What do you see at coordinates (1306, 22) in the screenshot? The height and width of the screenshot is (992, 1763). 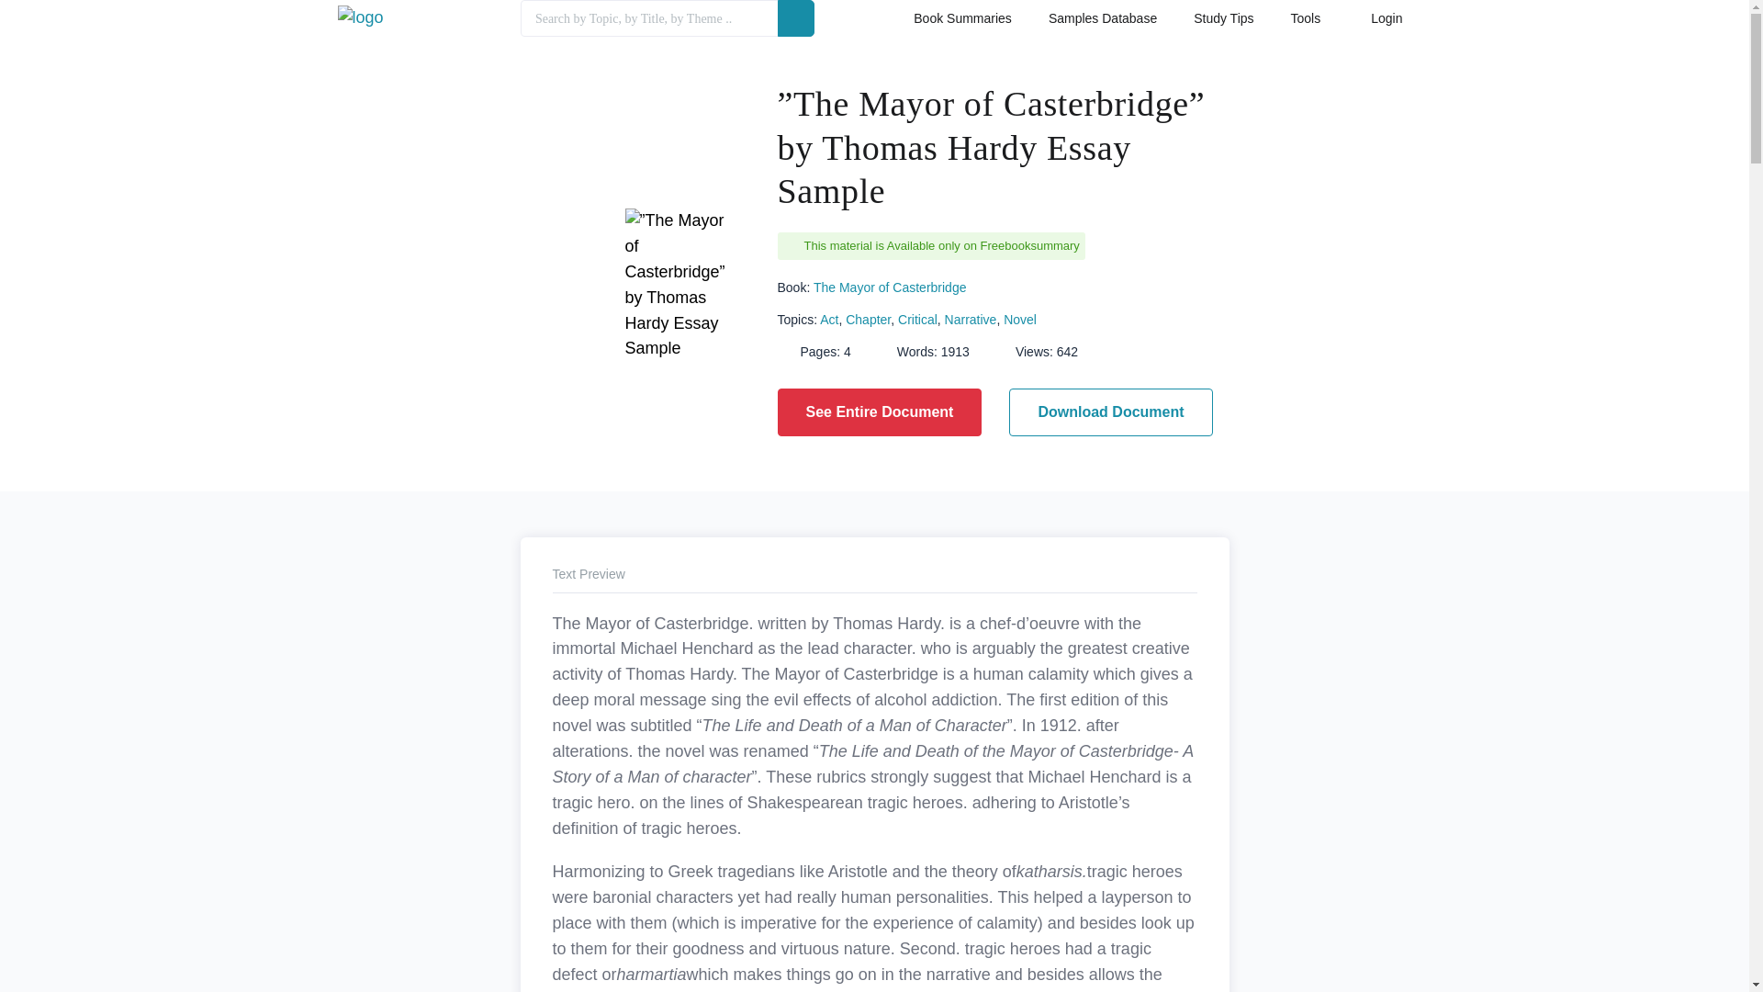 I see `Tools` at bounding box center [1306, 22].